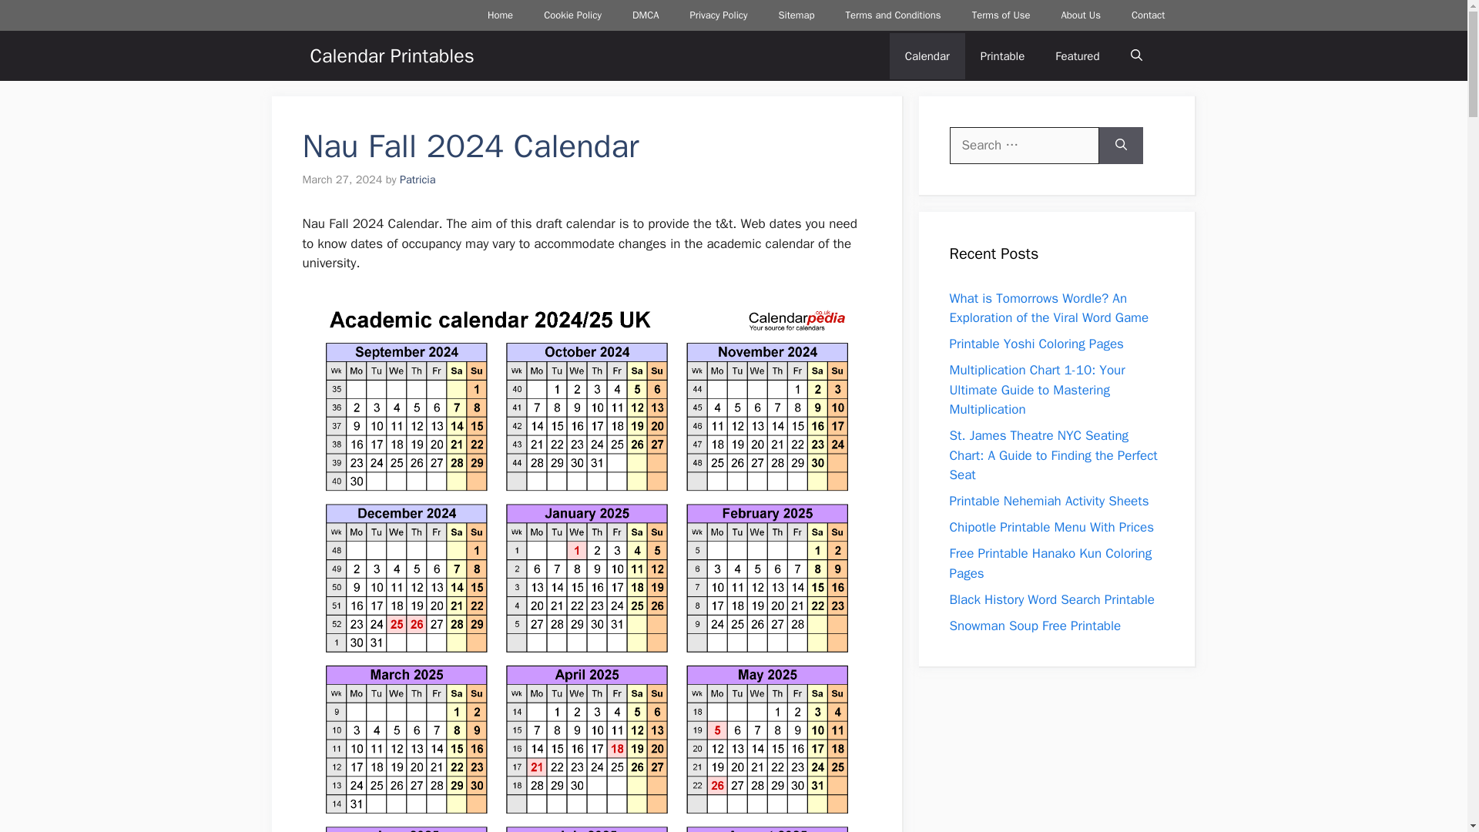 The width and height of the screenshot is (1479, 832). I want to click on Cookie Policy, so click(572, 15).